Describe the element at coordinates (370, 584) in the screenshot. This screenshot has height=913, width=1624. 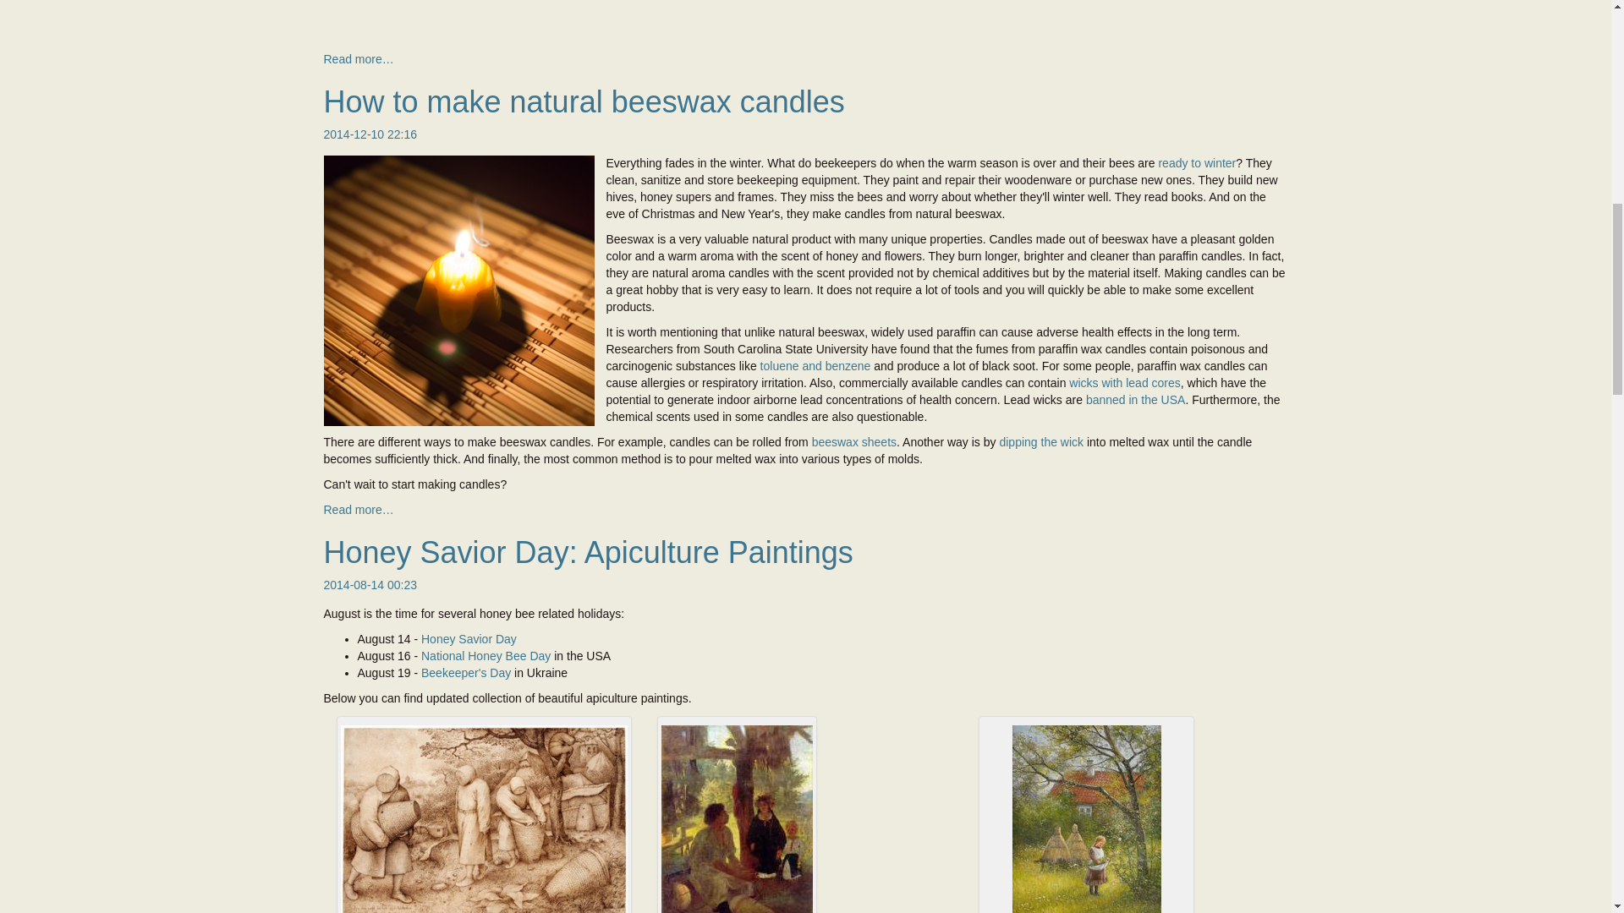
I see `2014-08-14 00:23` at that location.